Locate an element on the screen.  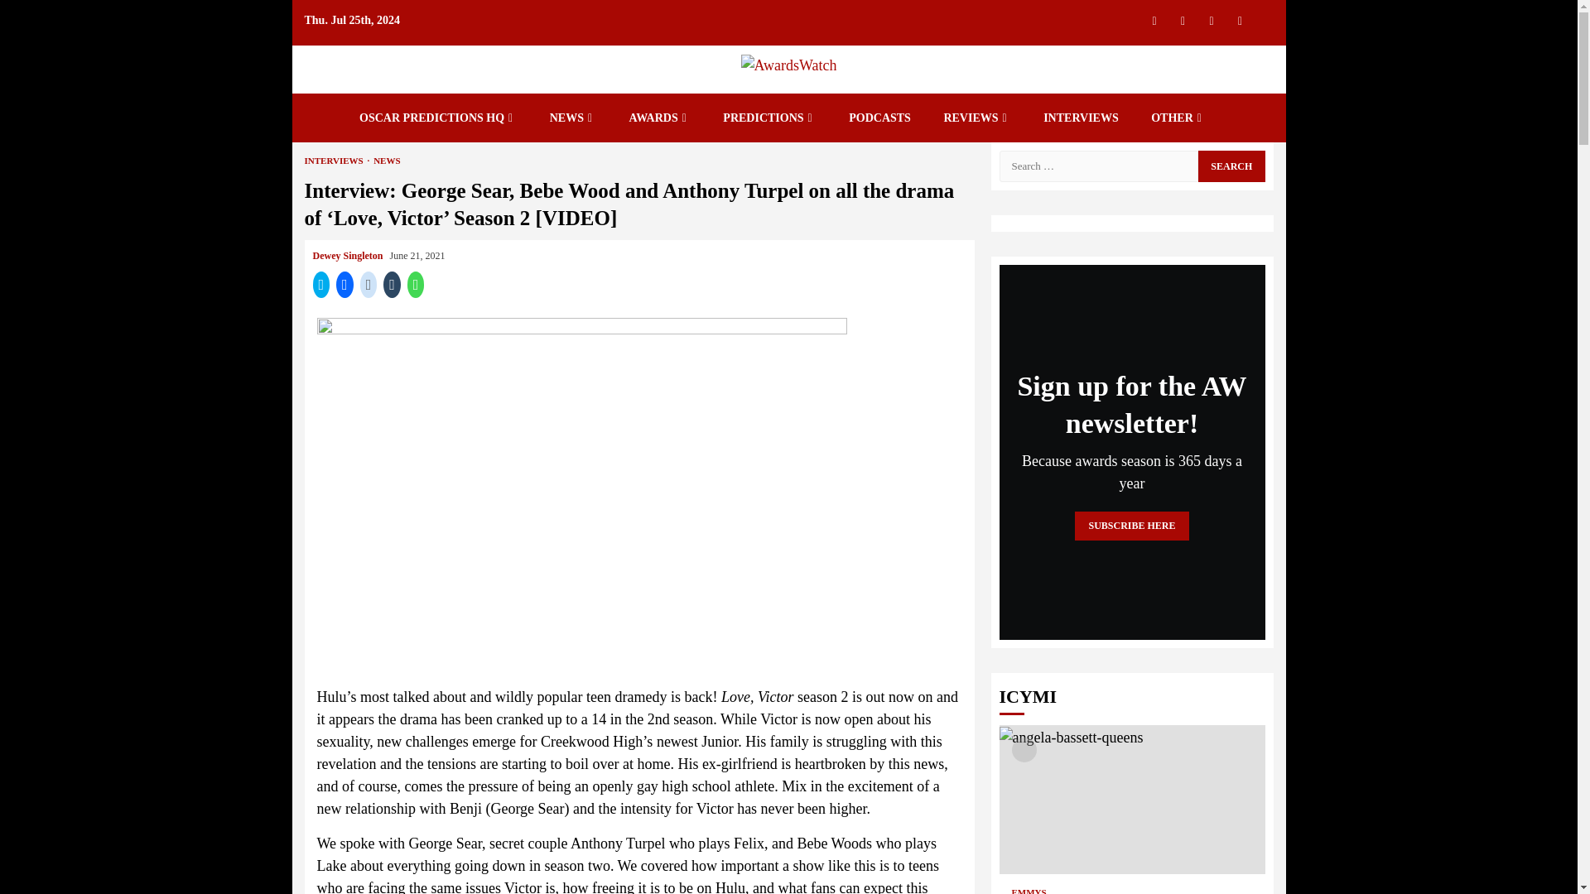
Click to share on Facebook is located at coordinates (344, 285).